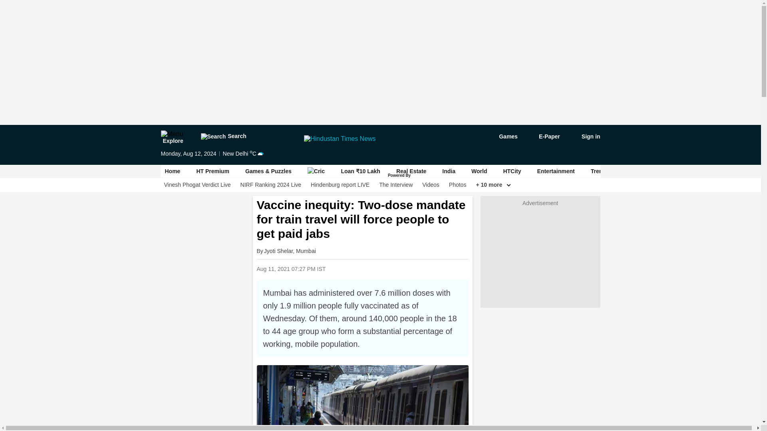 This screenshot has width=767, height=431. Describe the element at coordinates (223, 136) in the screenshot. I see `Search` at that location.